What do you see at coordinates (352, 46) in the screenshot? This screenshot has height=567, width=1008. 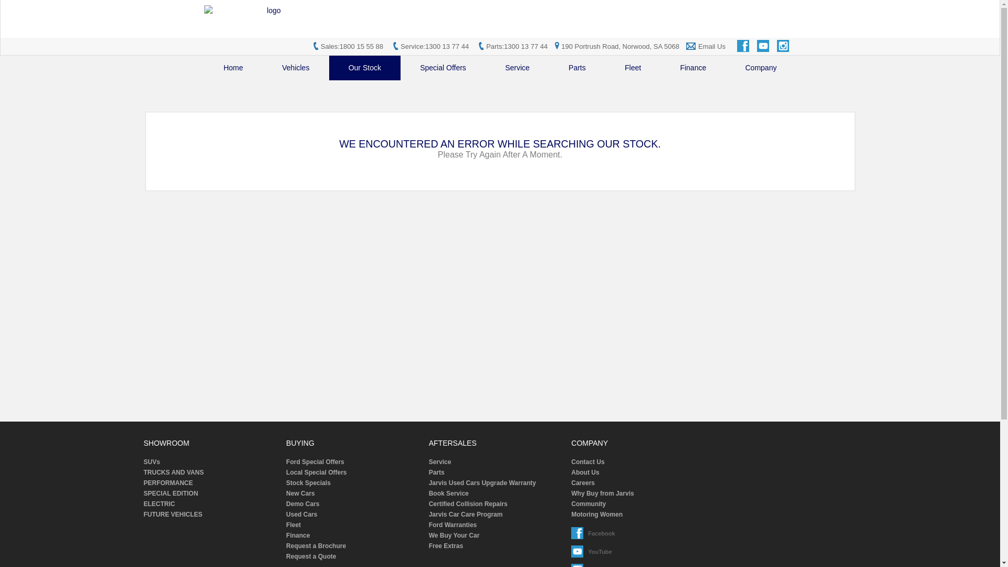 I see `Sales:1800 15 55 88` at bounding box center [352, 46].